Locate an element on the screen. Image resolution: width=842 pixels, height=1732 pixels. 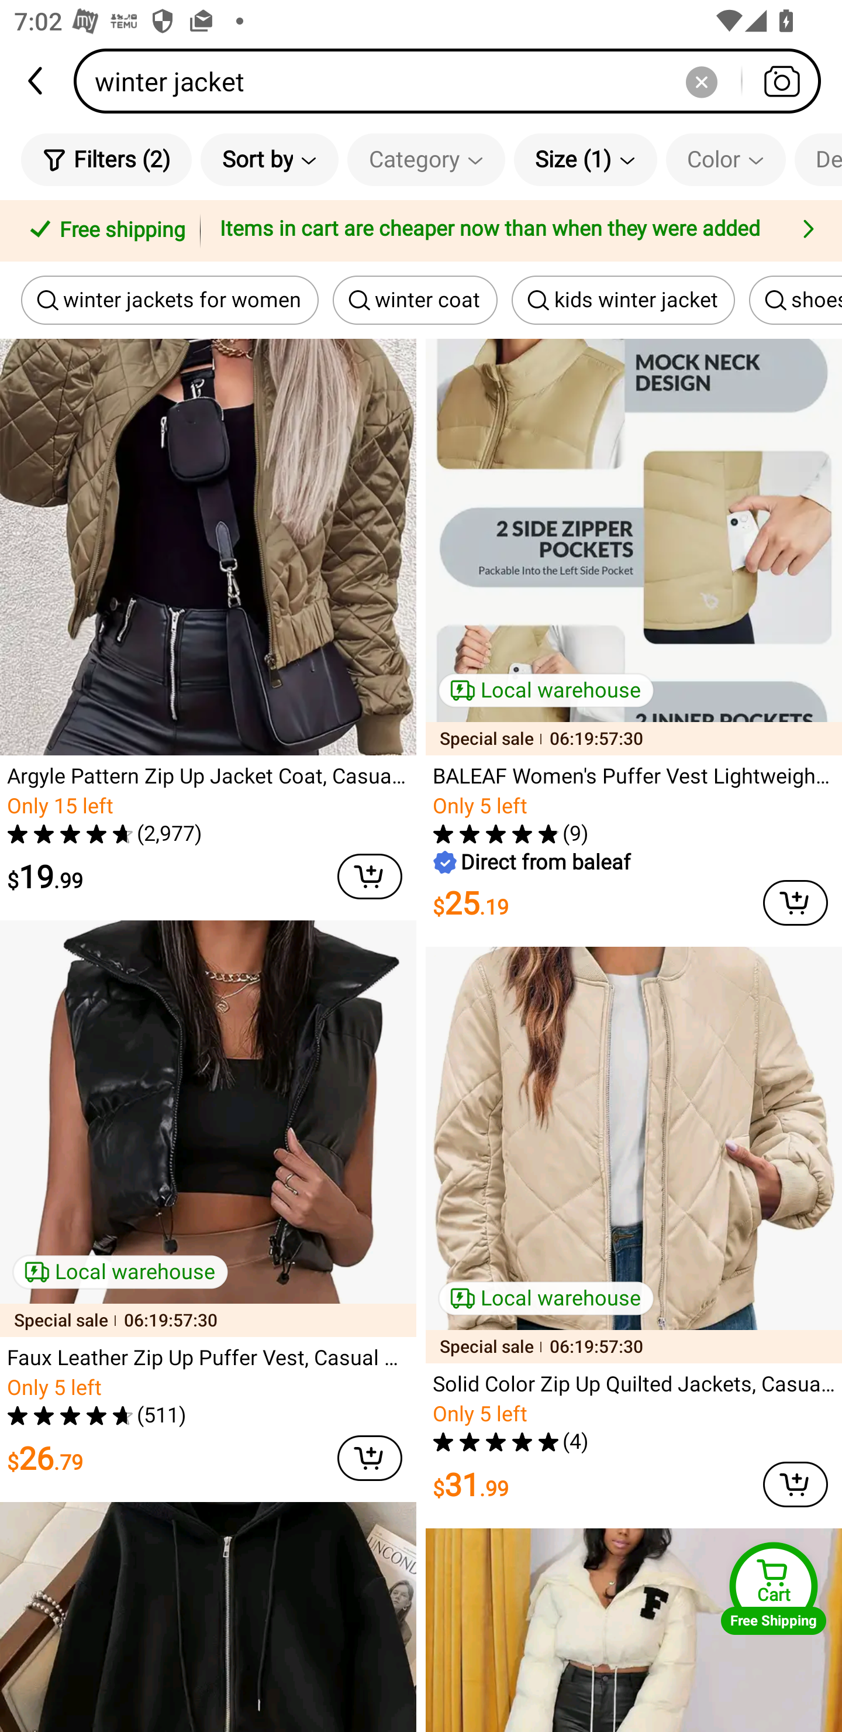
cart delete is located at coordinates (795, 1484).